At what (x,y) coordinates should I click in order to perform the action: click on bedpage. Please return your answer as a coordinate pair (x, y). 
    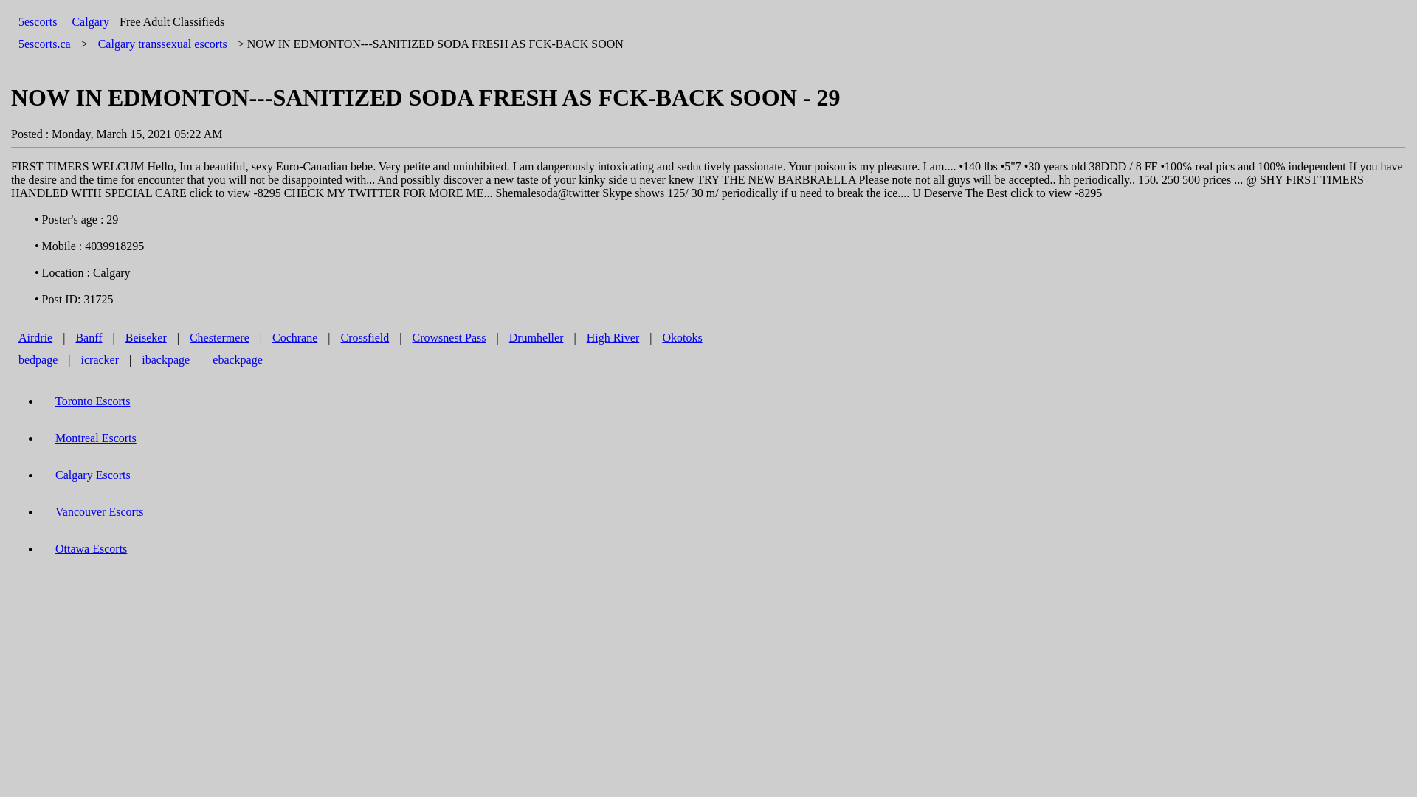
    Looking at the image, I should click on (38, 360).